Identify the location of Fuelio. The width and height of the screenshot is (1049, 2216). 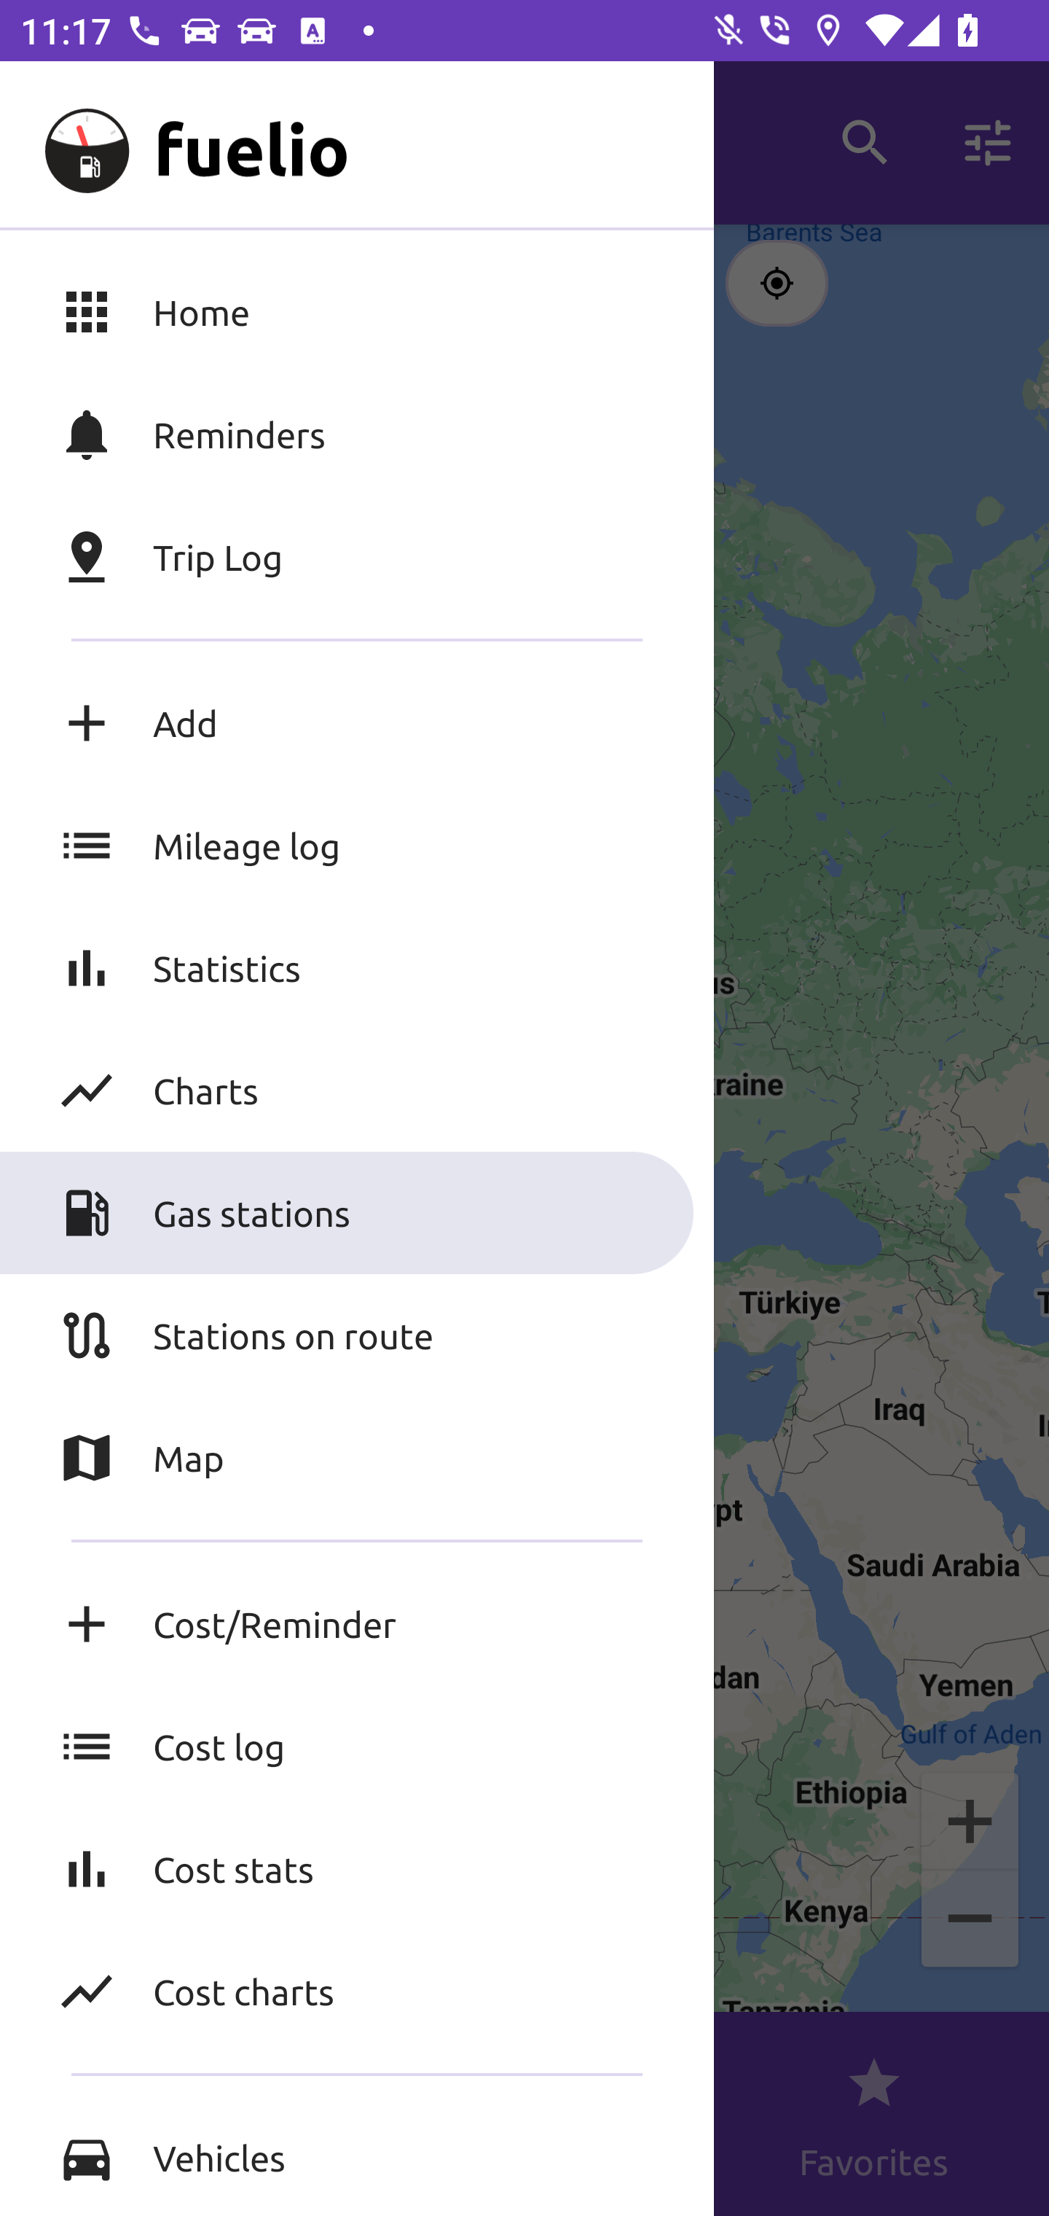
(71, 143).